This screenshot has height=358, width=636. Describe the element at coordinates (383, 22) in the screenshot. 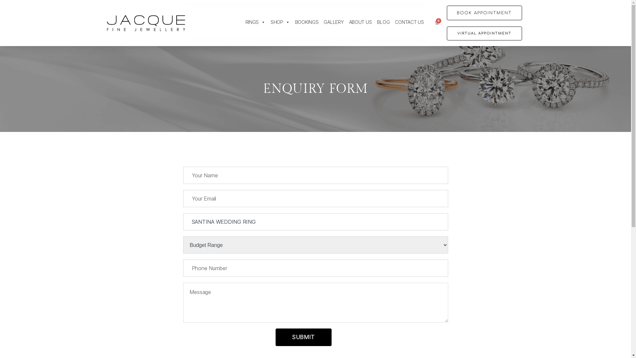

I see `BLOG` at that location.